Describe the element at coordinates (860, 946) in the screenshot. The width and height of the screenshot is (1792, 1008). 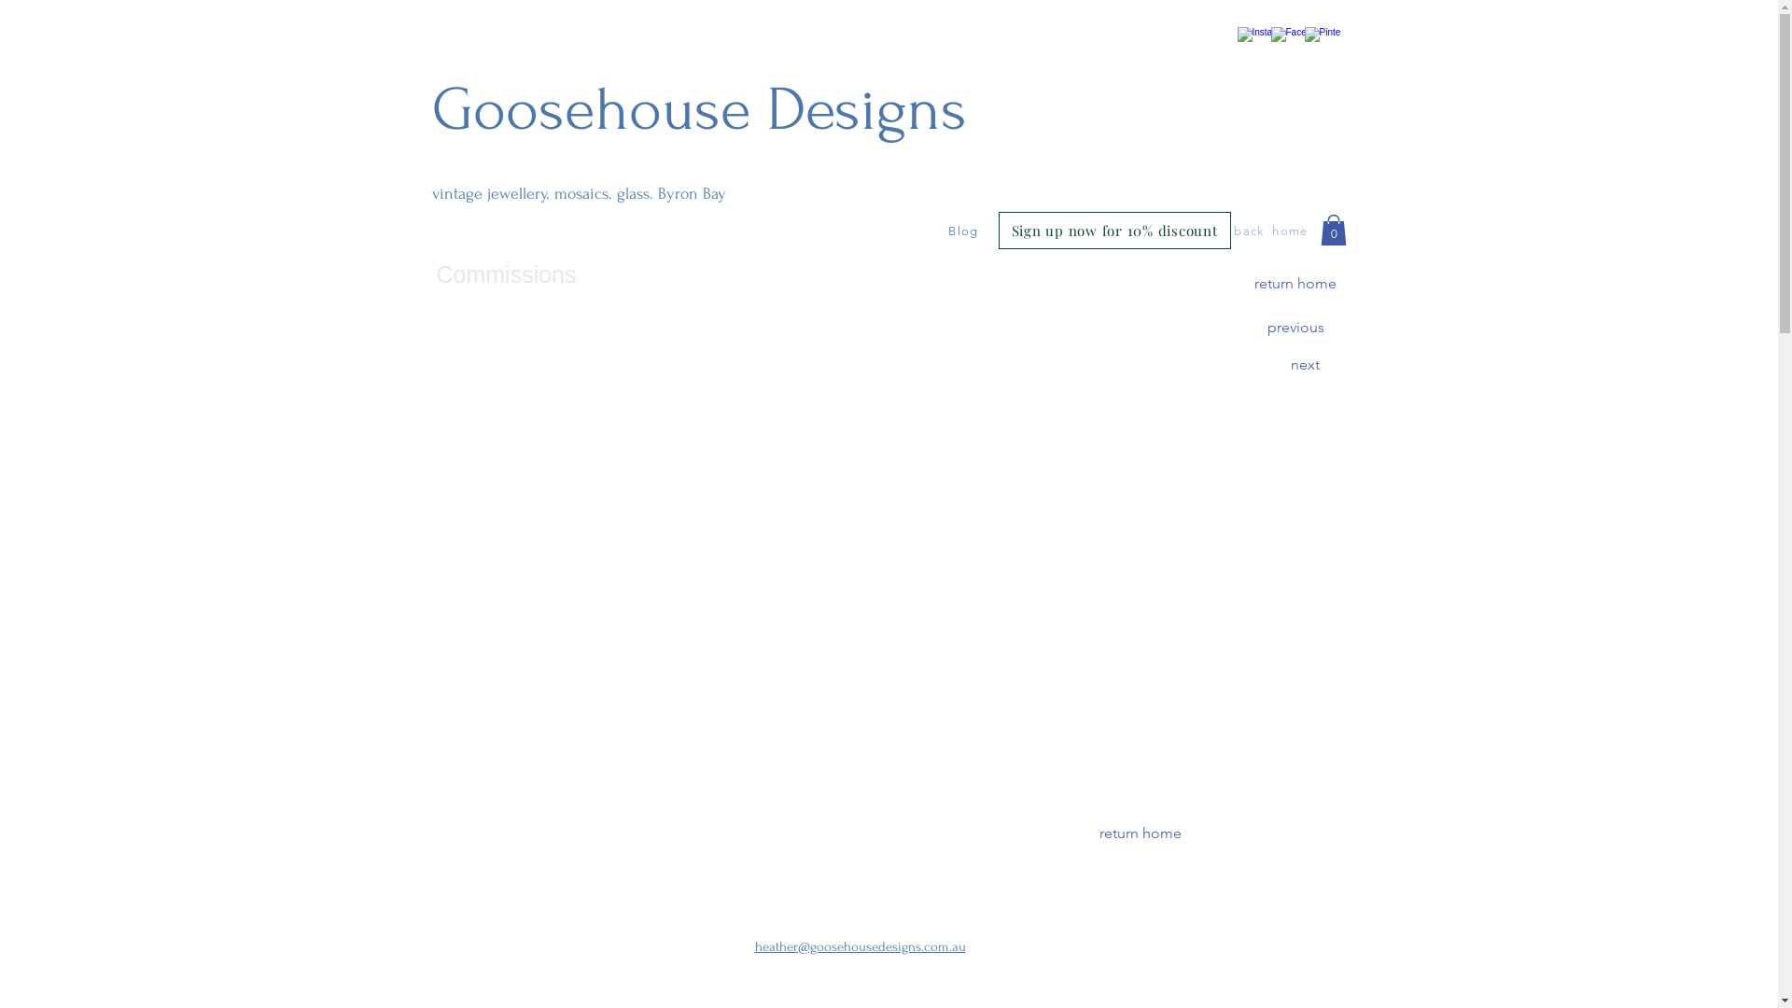
I see `heather@goosehousedesigns.com.au` at that location.